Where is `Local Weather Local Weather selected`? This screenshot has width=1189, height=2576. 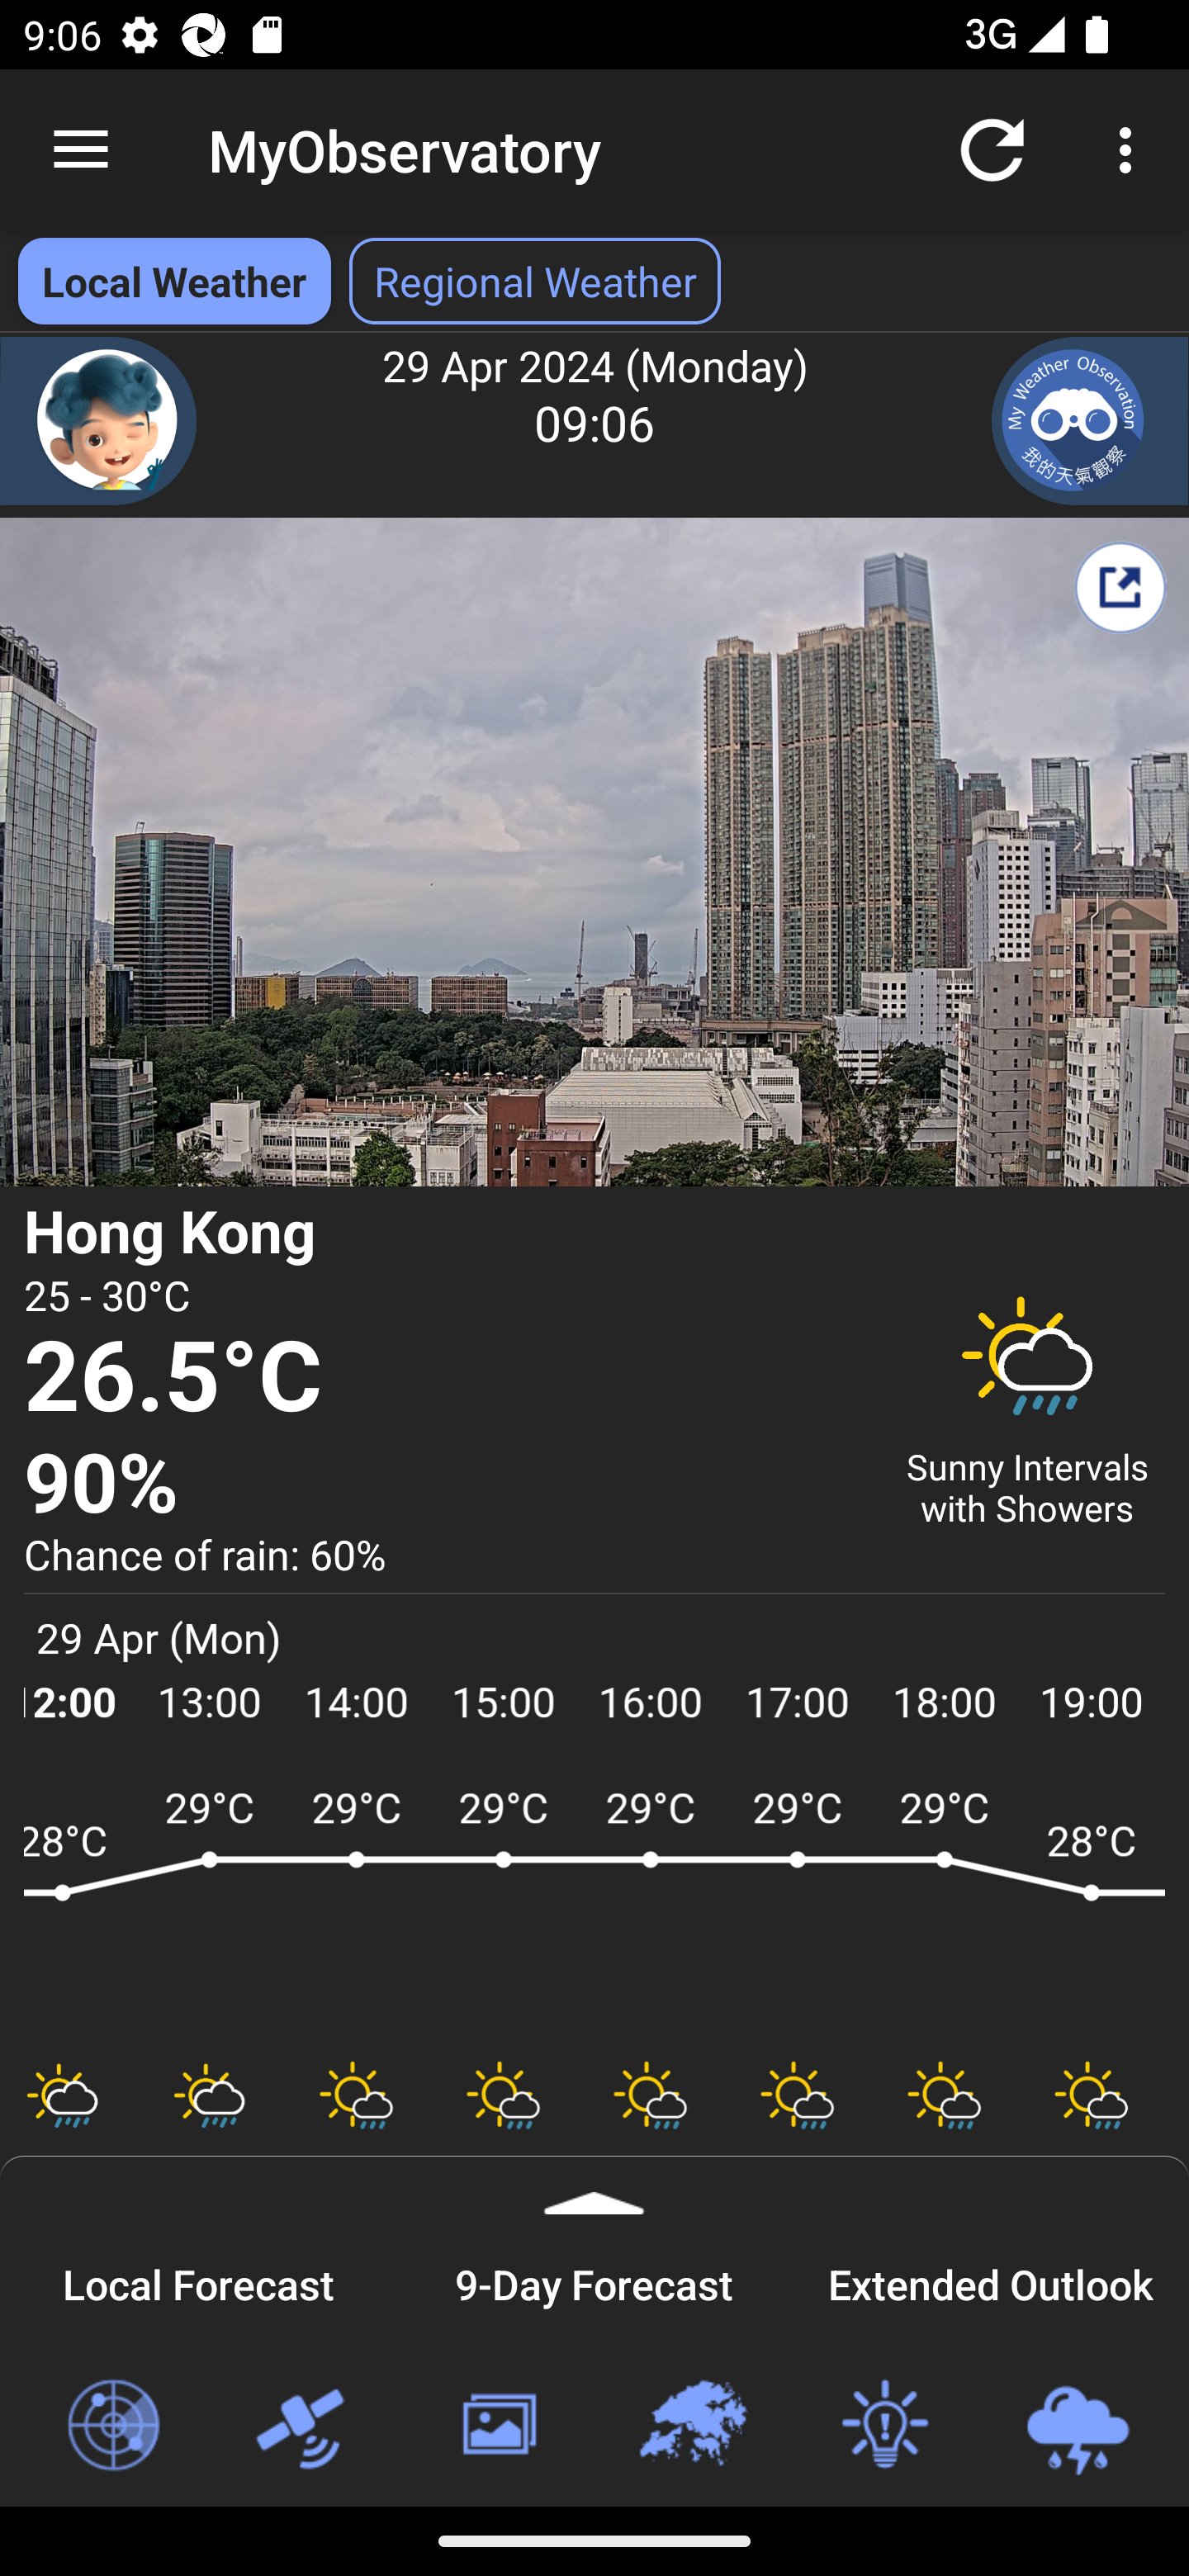 Local Weather Local Weather selected is located at coordinates (173, 281).